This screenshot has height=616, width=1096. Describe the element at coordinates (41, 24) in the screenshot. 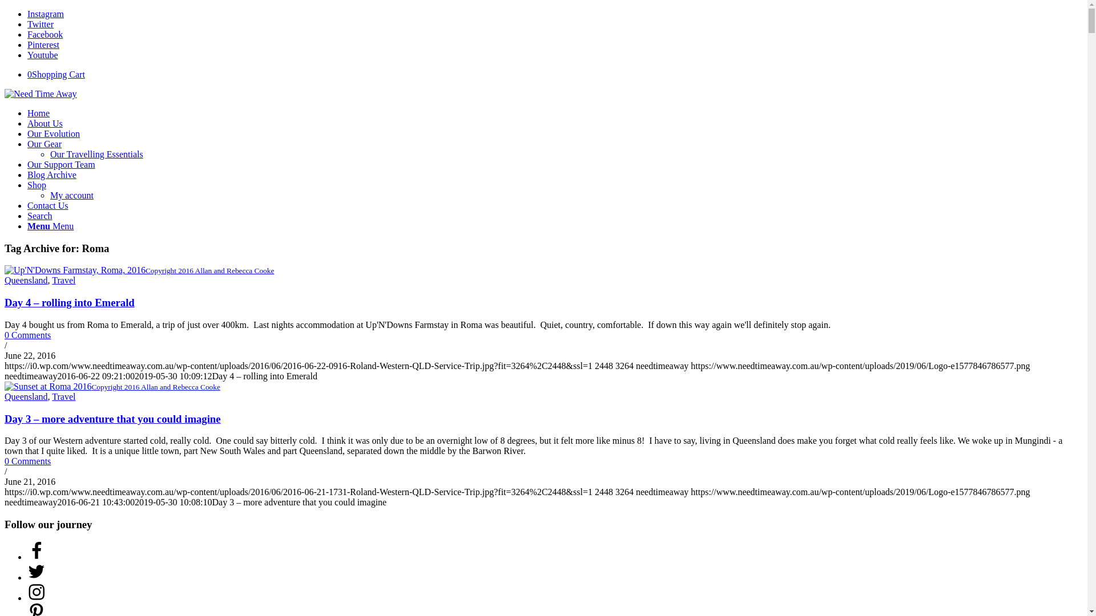

I see `Twitter` at that location.